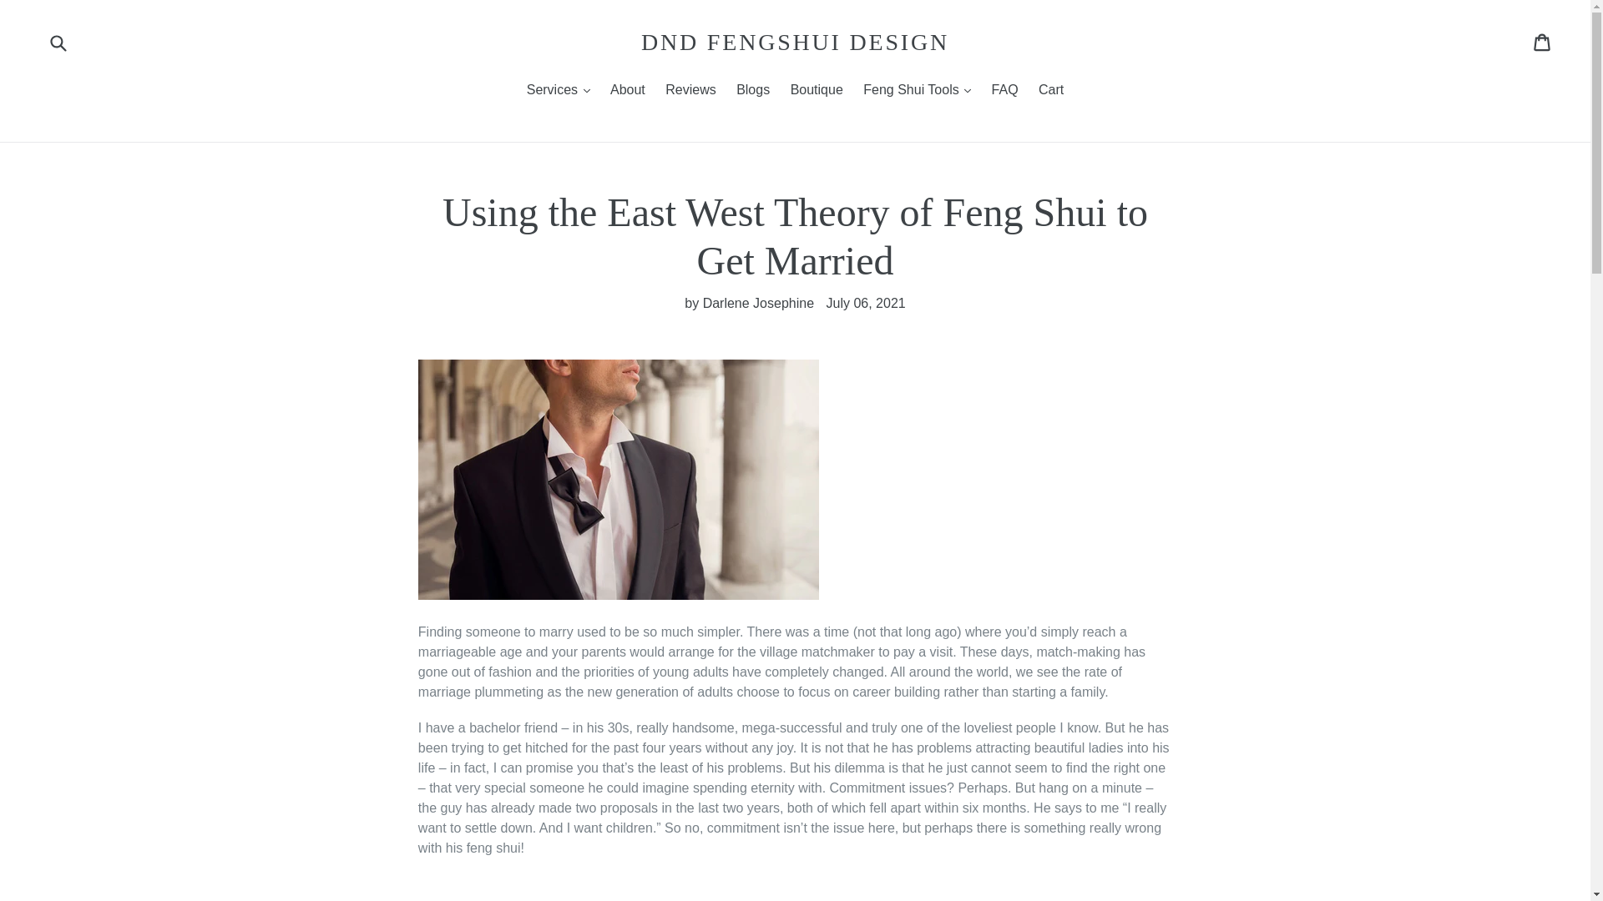  What do you see at coordinates (690, 92) in the screenshot?
I see `Reviews` at bounding box center [690, 92].